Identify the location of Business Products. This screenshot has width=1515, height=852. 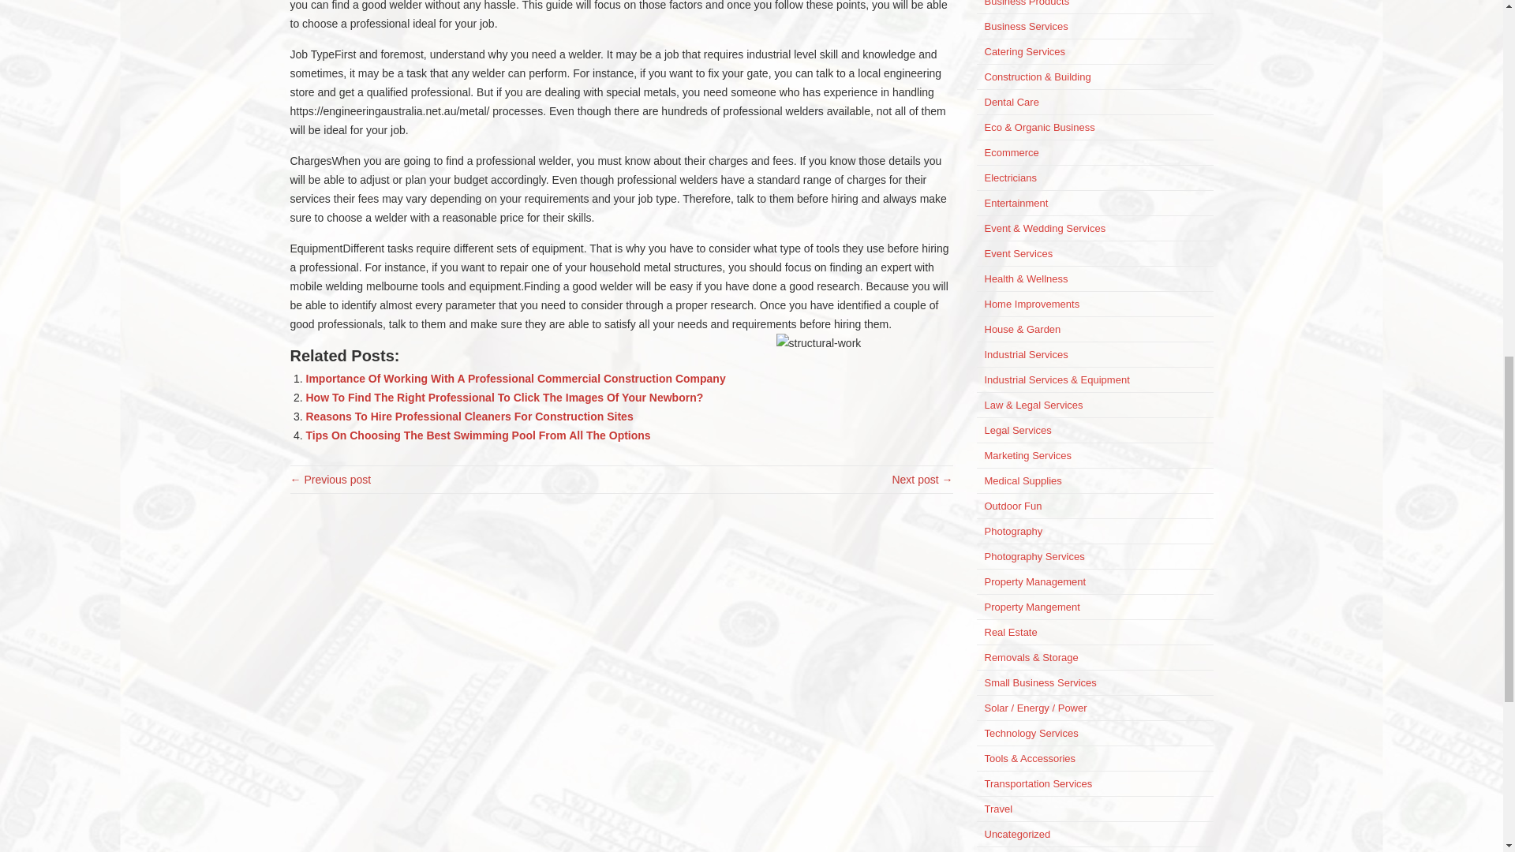
(1027, 3).